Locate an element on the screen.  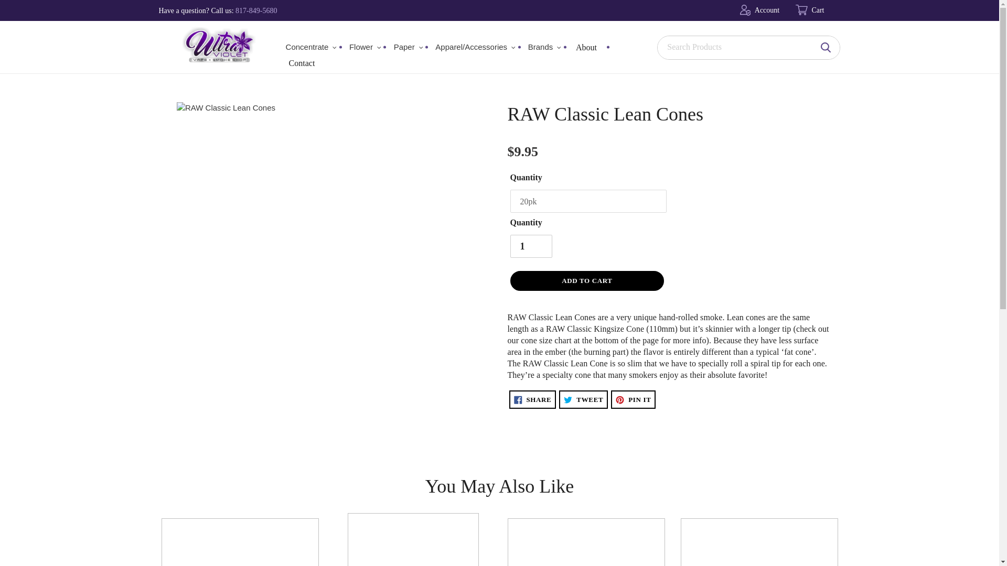
Paper is located at coordinates (409, 47).